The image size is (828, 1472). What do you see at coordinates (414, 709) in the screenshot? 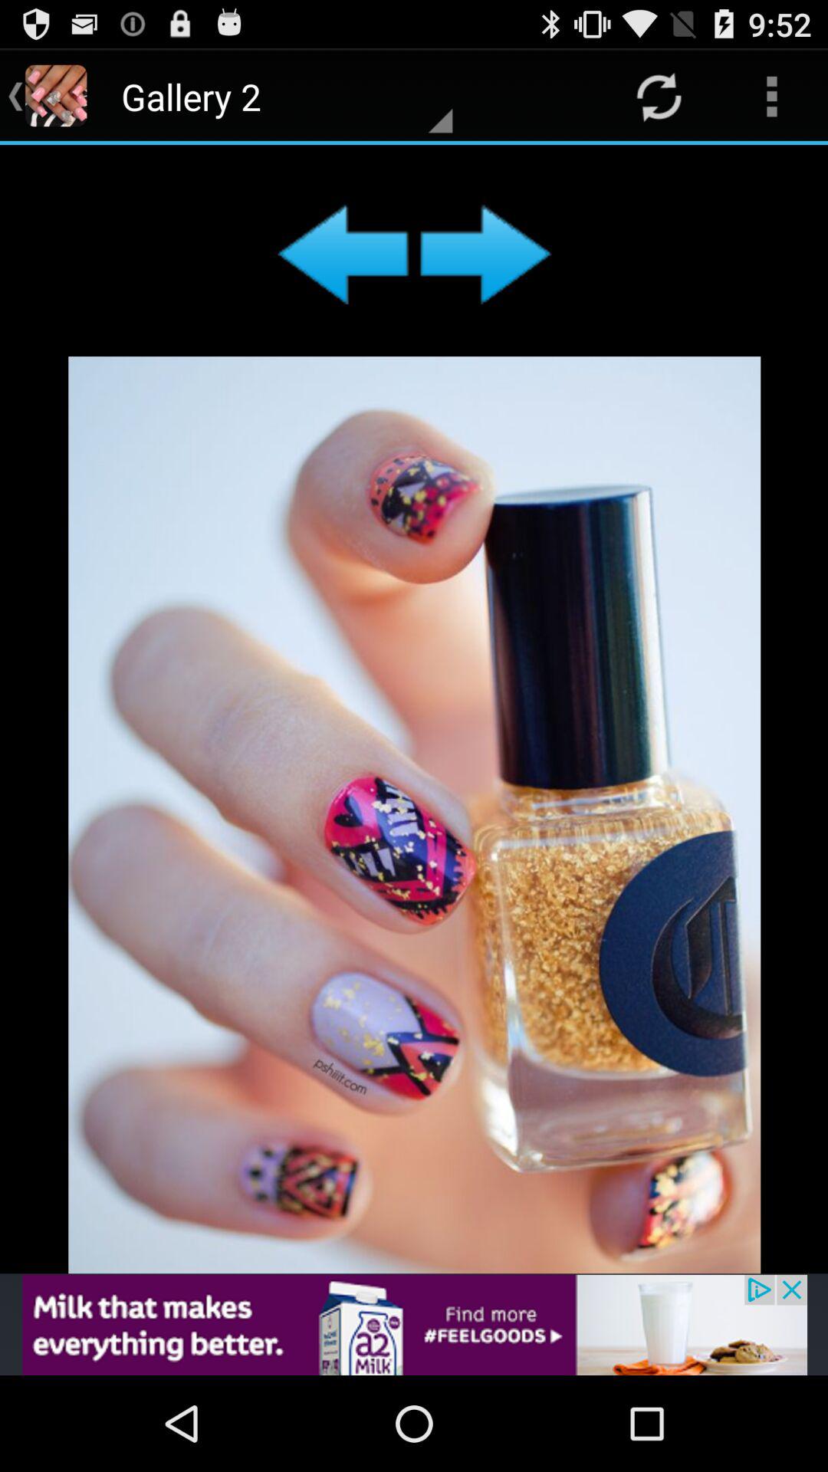
I see `image only i believe` at bounding box center [414, 709].